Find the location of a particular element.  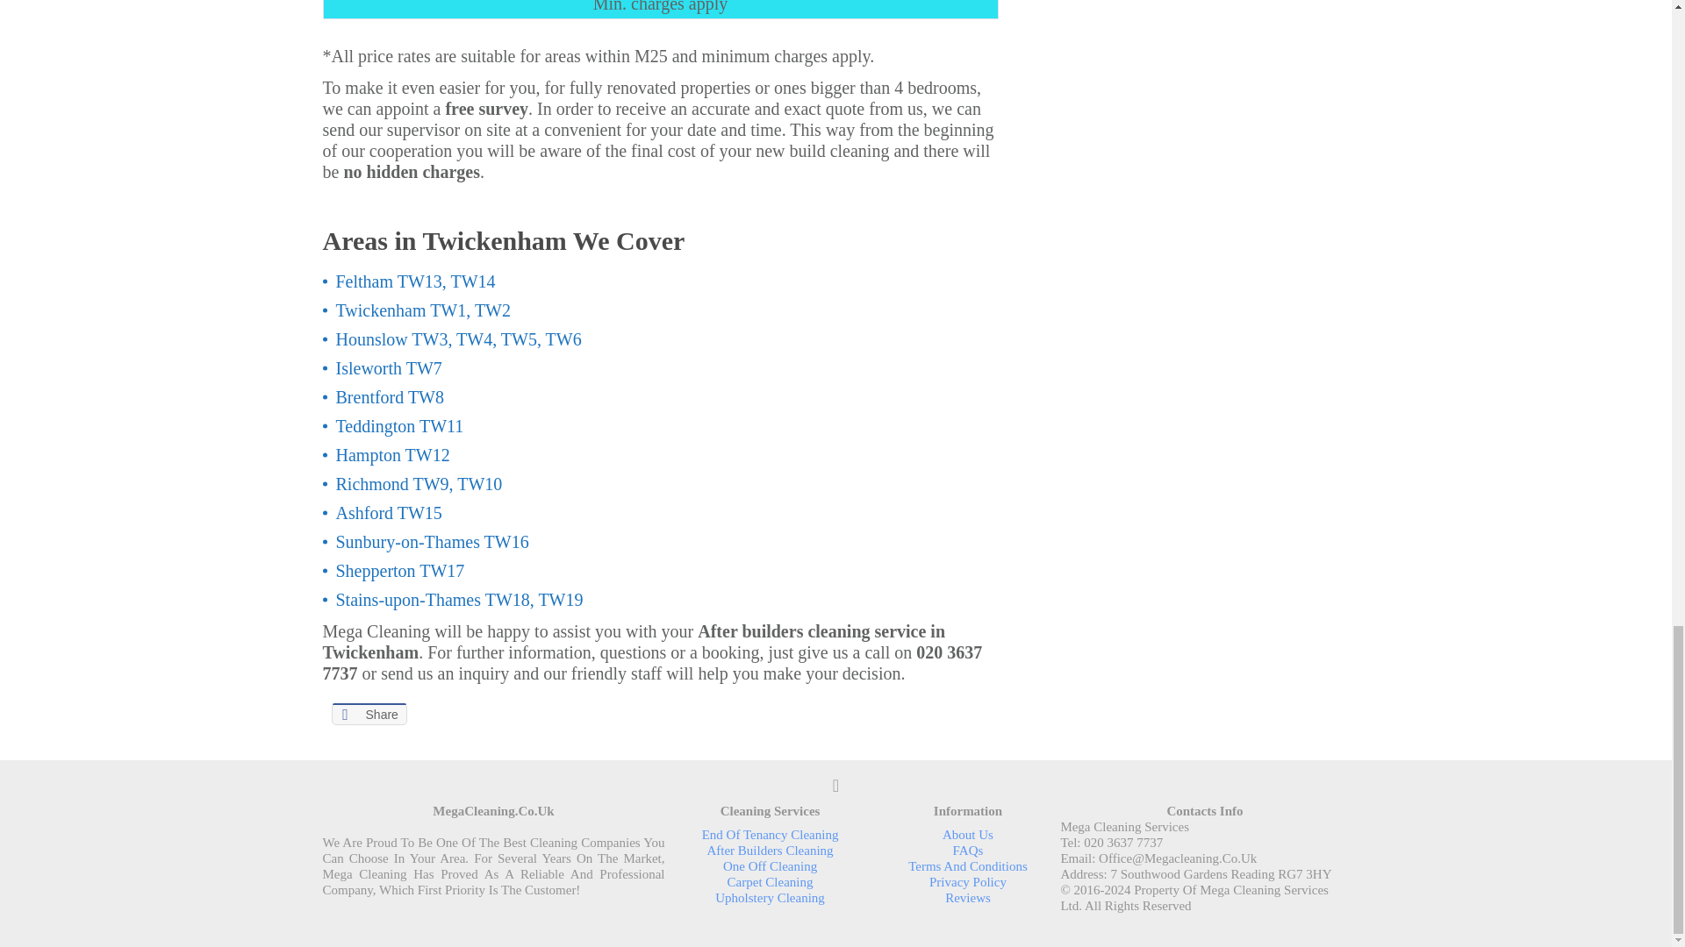

Share on Facebook is located at coordinates (369, 714).